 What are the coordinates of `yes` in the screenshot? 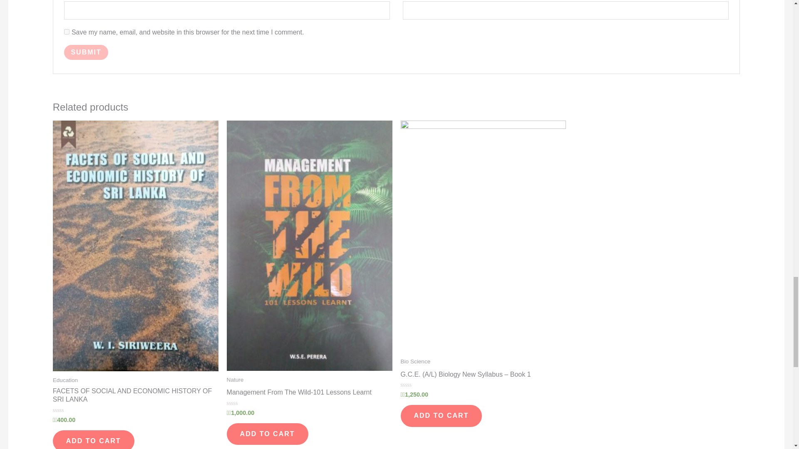 It's located at (67, 32).